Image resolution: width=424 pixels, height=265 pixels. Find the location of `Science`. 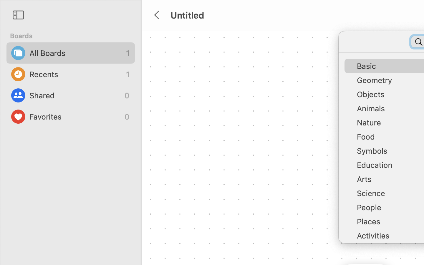

Science is located at coordinates (389, 196).